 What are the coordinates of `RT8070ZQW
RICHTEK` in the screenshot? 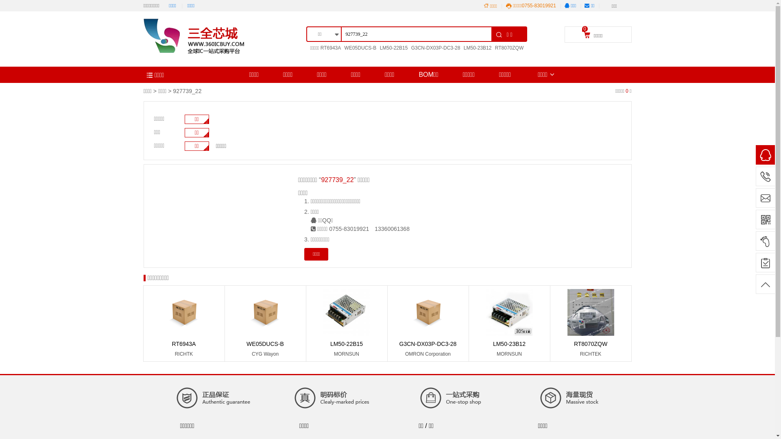 It's located at (591, 324).